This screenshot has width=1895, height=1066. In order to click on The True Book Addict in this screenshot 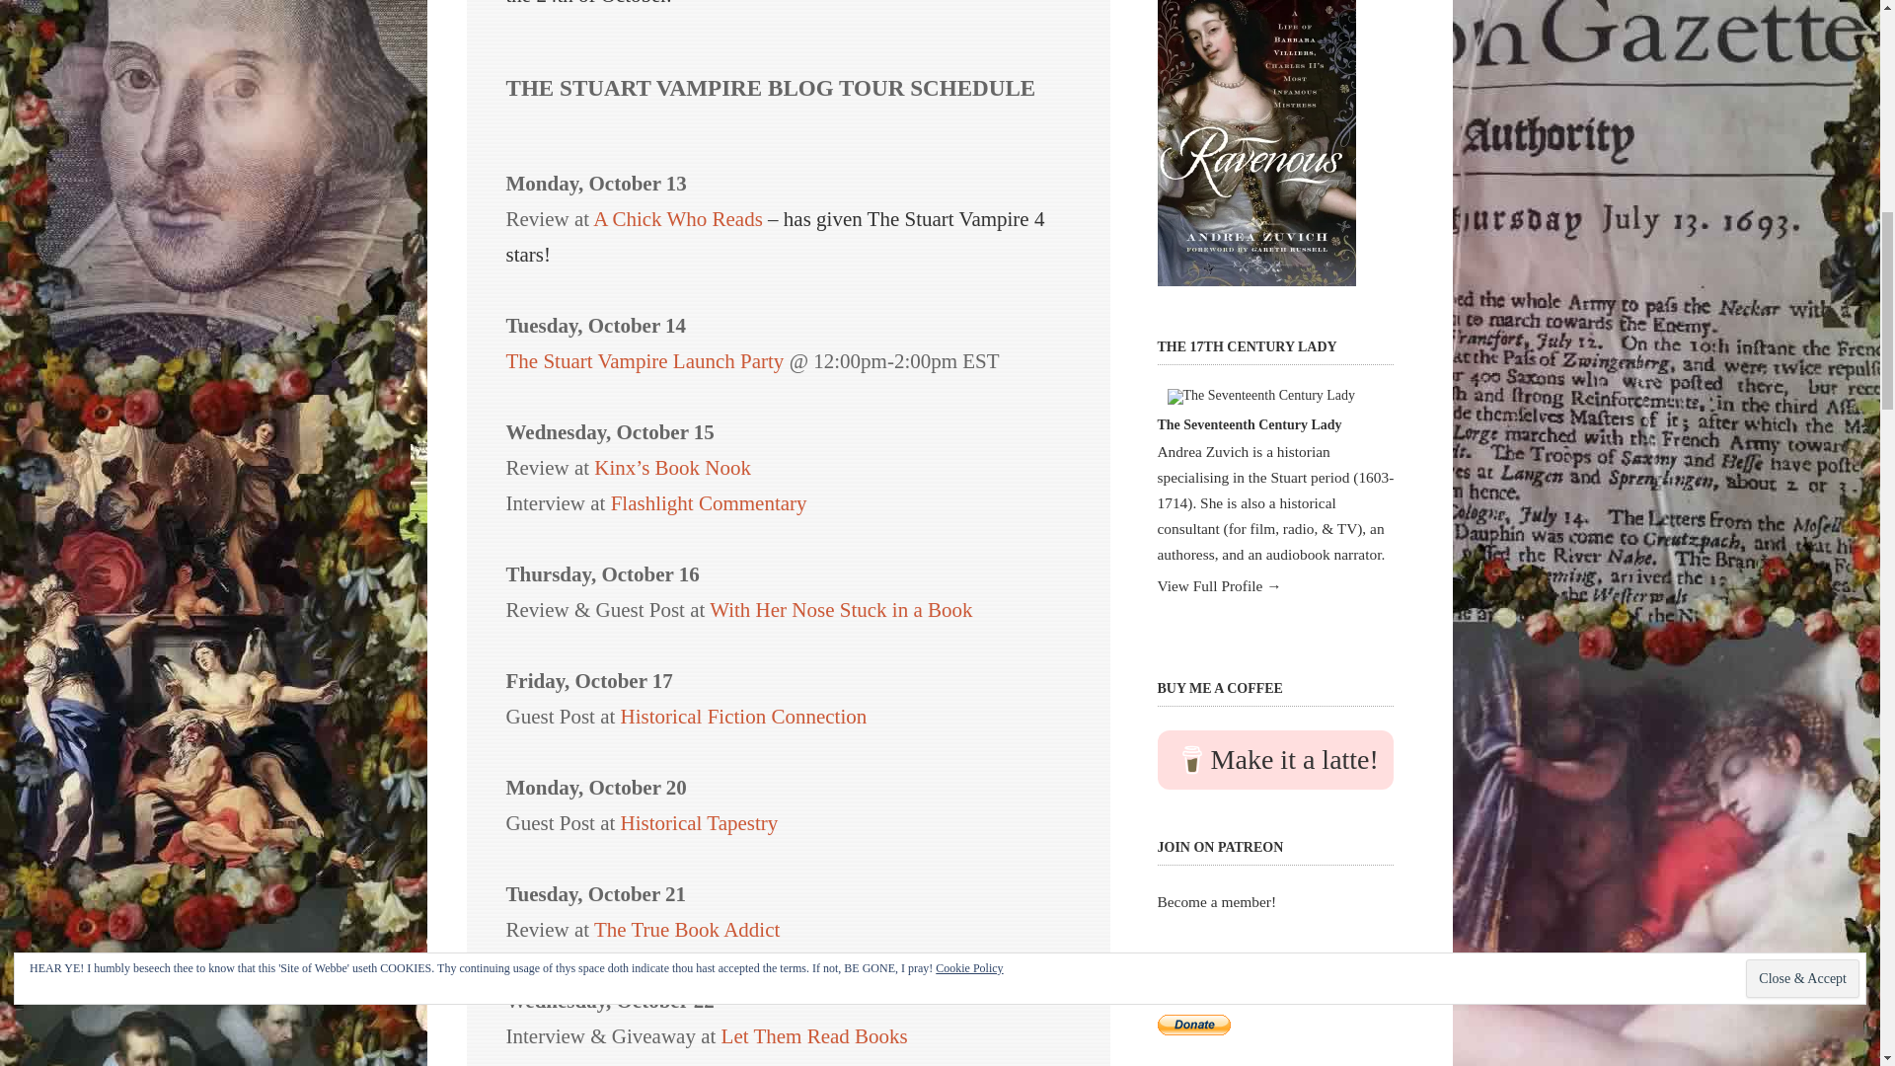, I will do `click(687, 929)`.